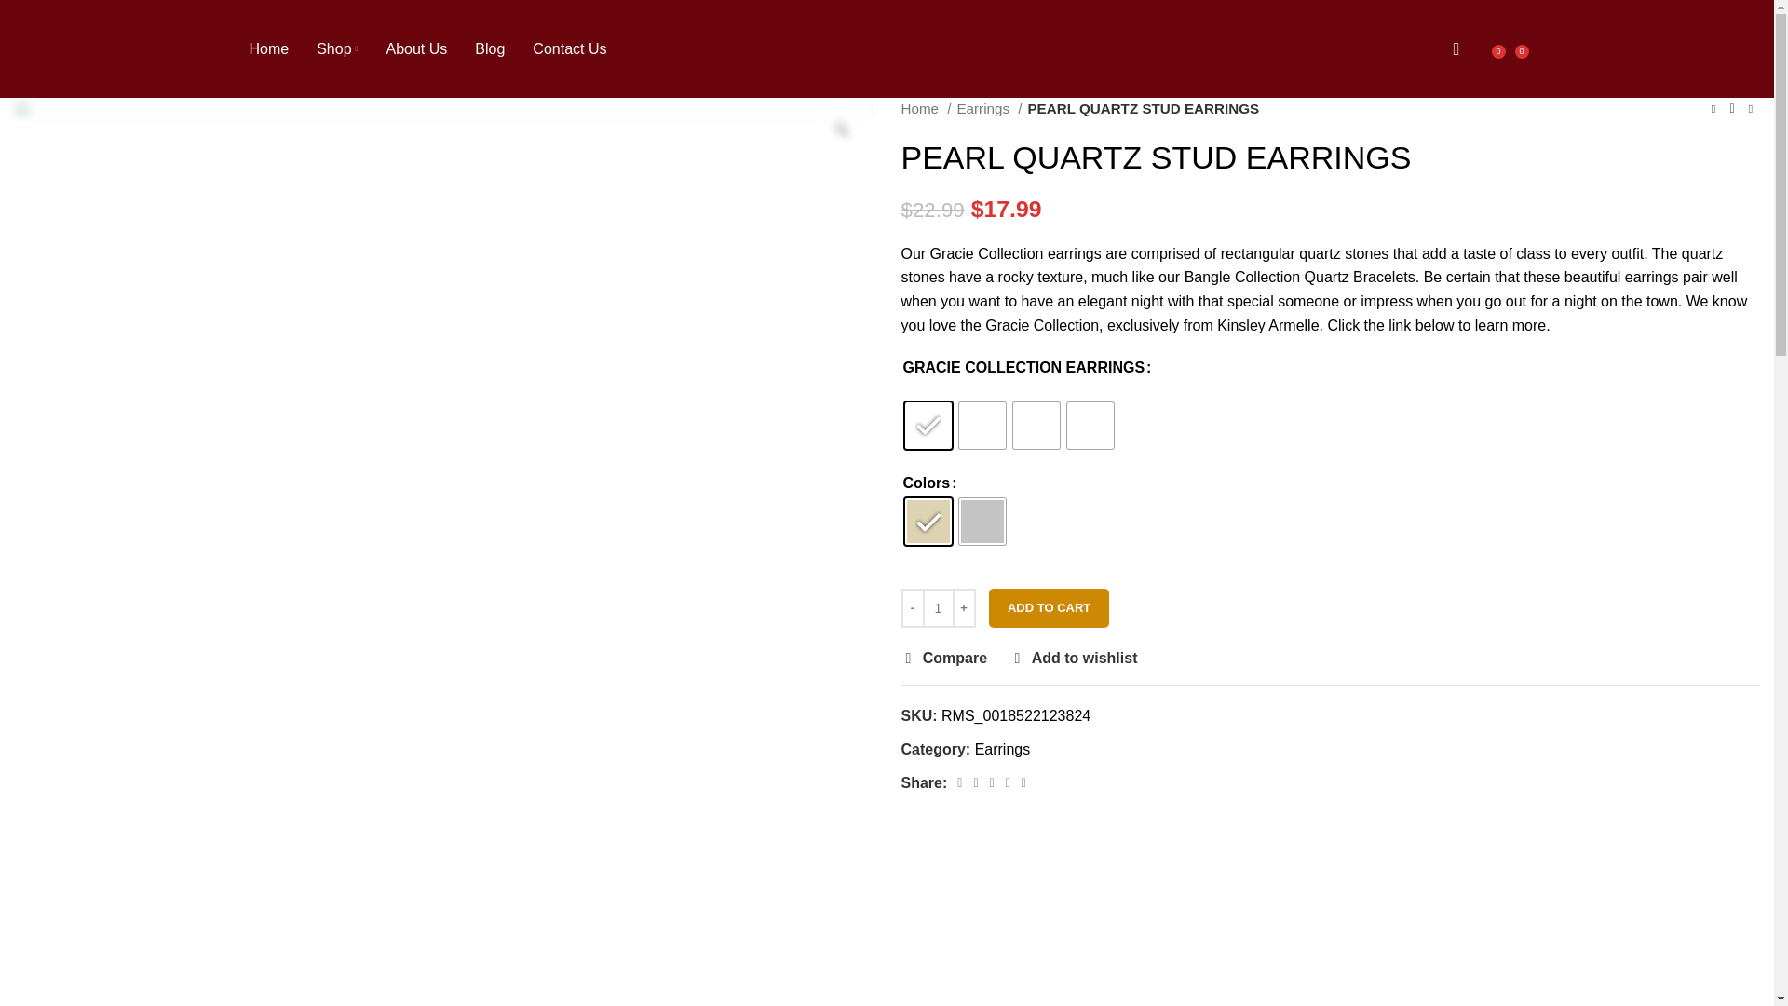  What do you see at coordinates (337, 48) in the screenshot?
I see `Shop` at bounding box center [337, 48].